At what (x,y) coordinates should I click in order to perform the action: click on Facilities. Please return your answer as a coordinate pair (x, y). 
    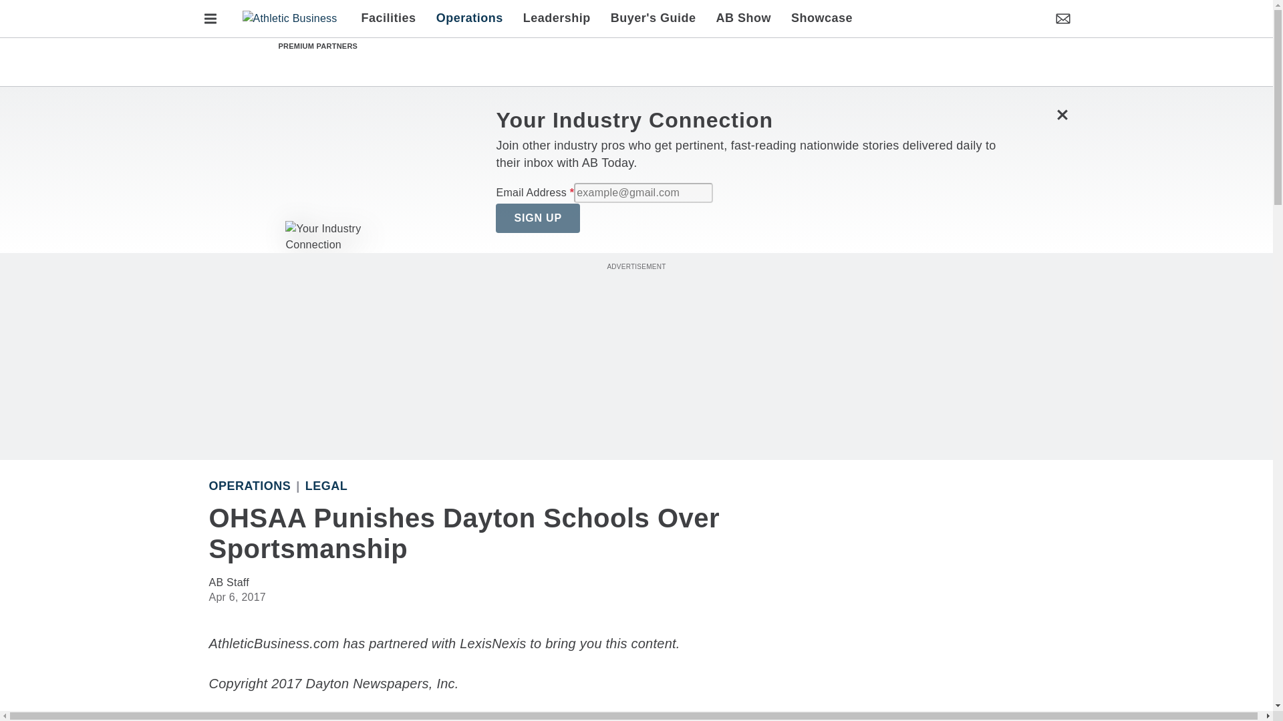
    Looking at the image, I should click on (394, 19).